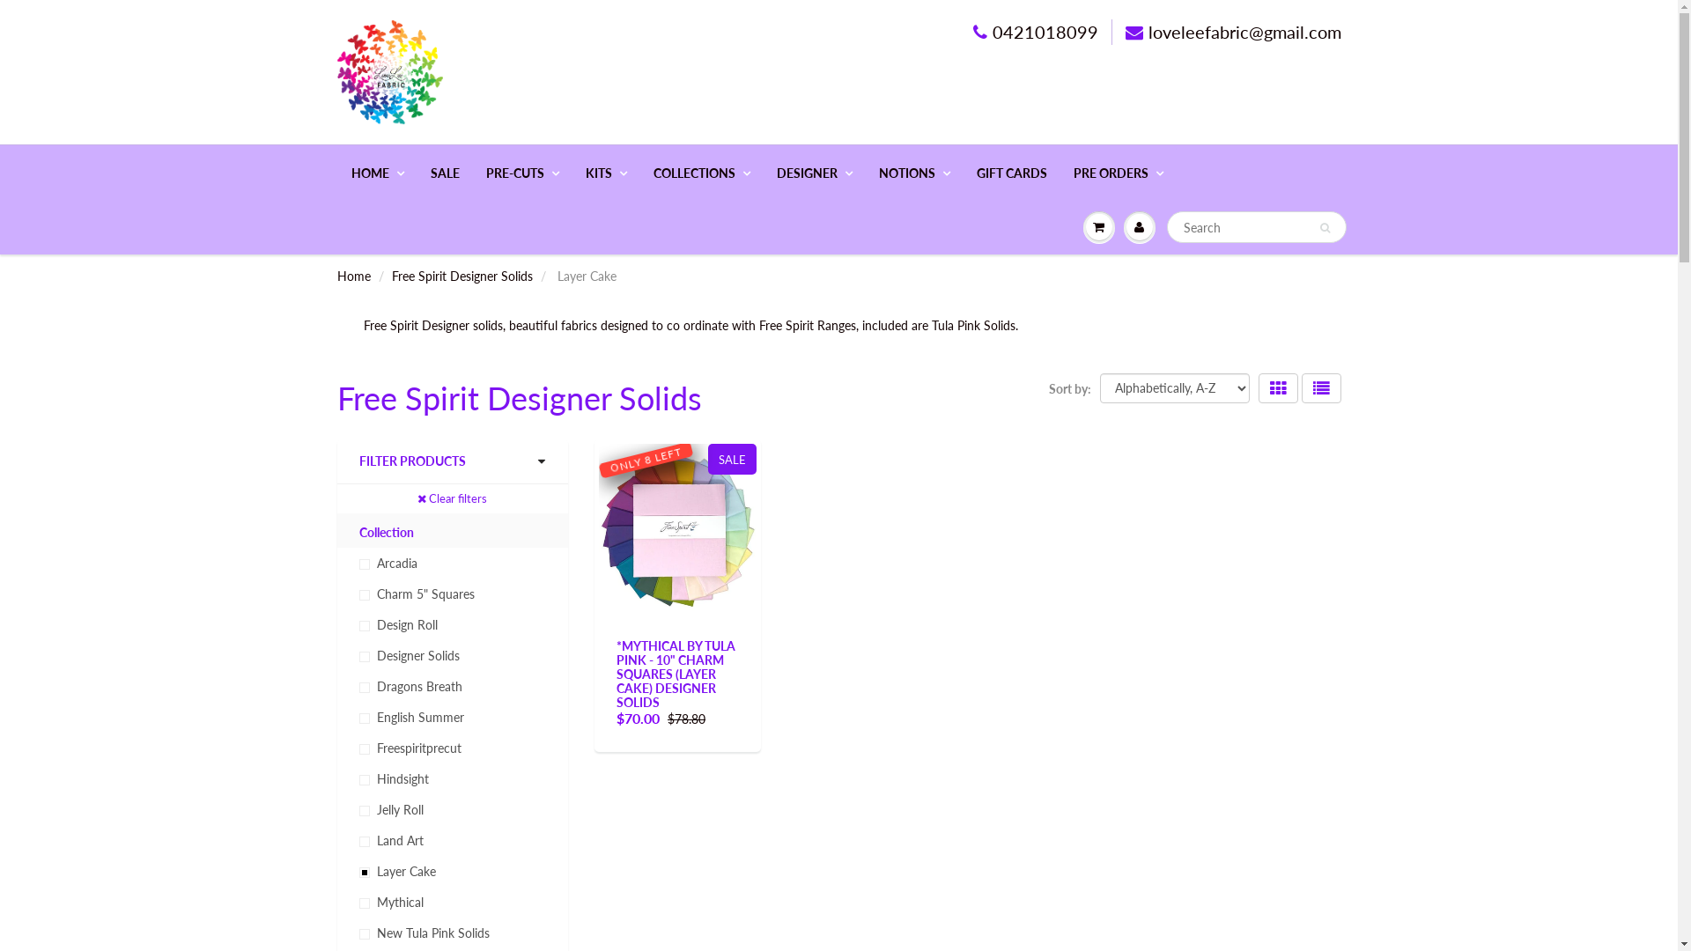 The image size is (1691, 951). I want to click on Home, so click(353, 276).